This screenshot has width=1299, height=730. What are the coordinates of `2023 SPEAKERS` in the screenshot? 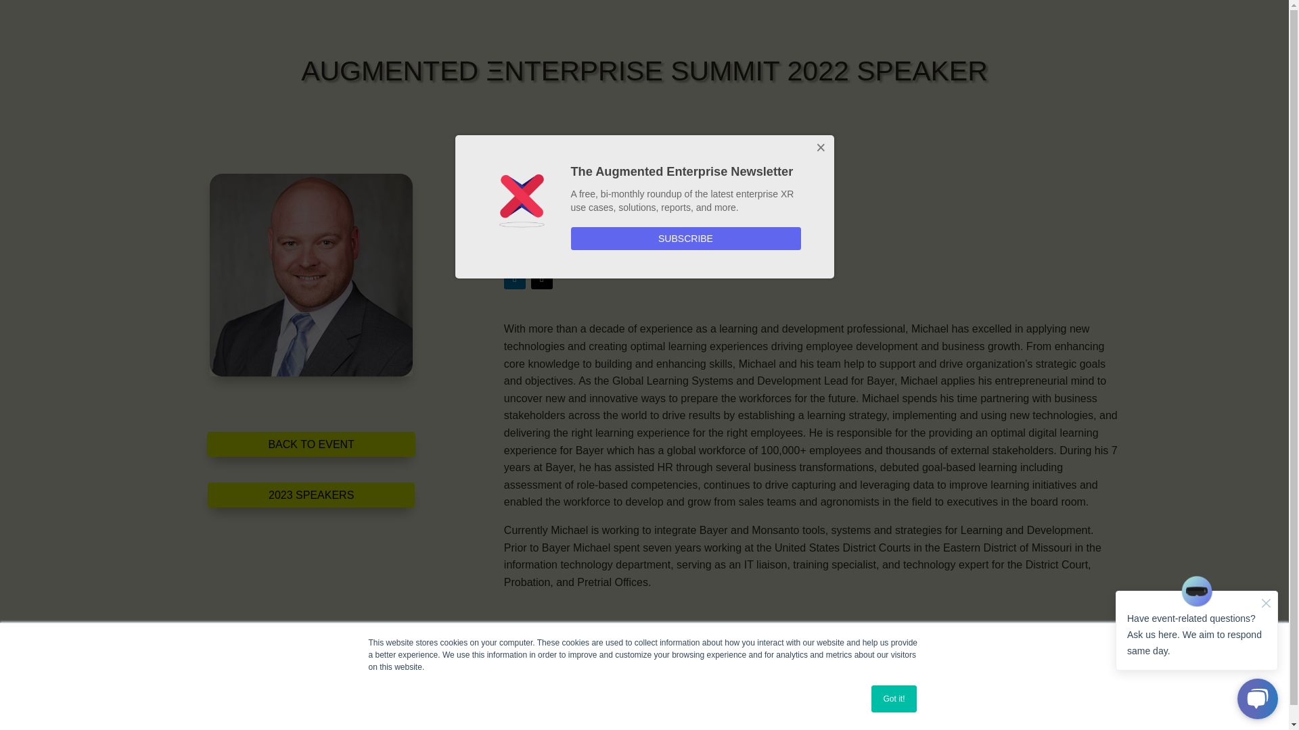 It's located at (311, 495).